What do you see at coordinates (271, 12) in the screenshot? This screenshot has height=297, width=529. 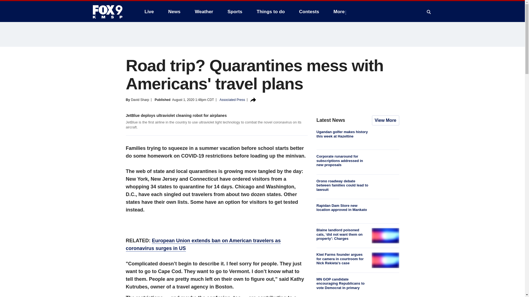 I see `Things to do` at bounding box center [271, 12].